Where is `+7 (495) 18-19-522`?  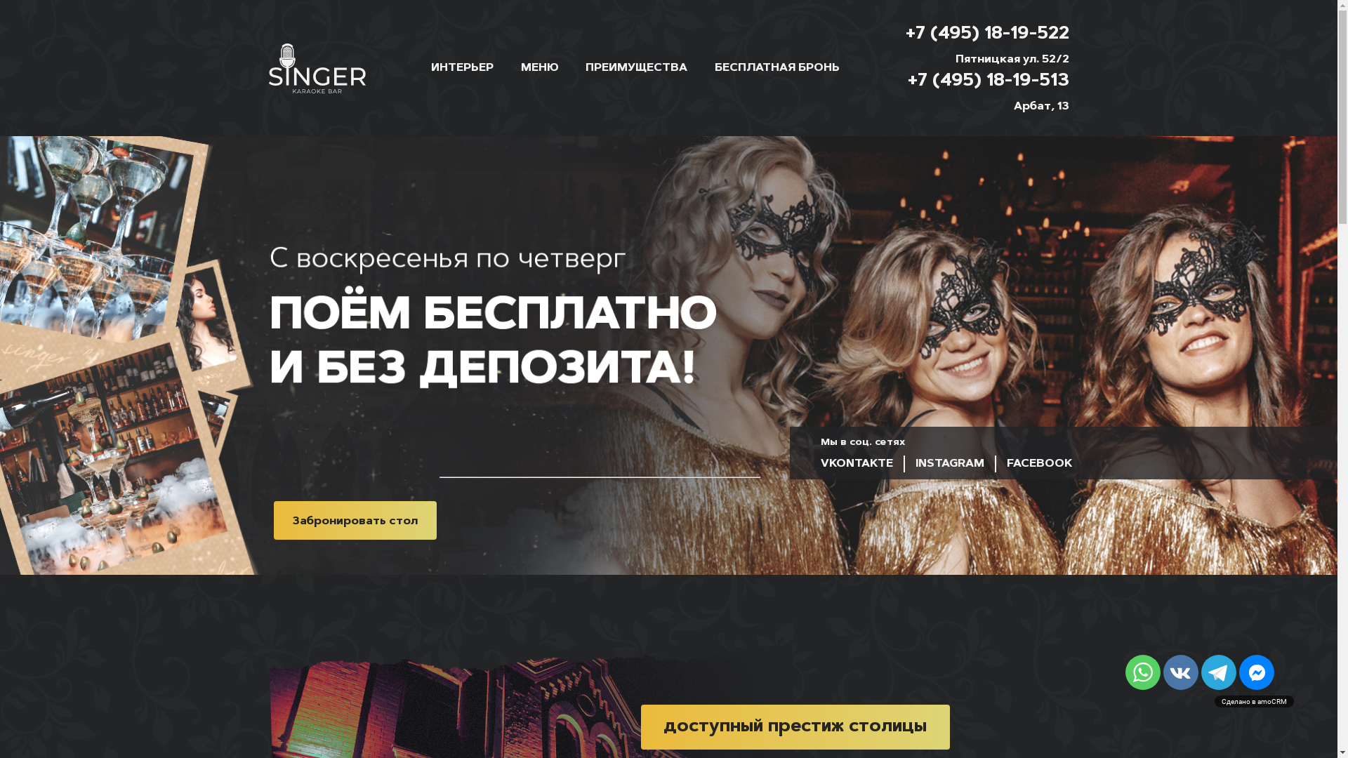 +7 (495) 18-19-522 is located at coordinates (987, 36).